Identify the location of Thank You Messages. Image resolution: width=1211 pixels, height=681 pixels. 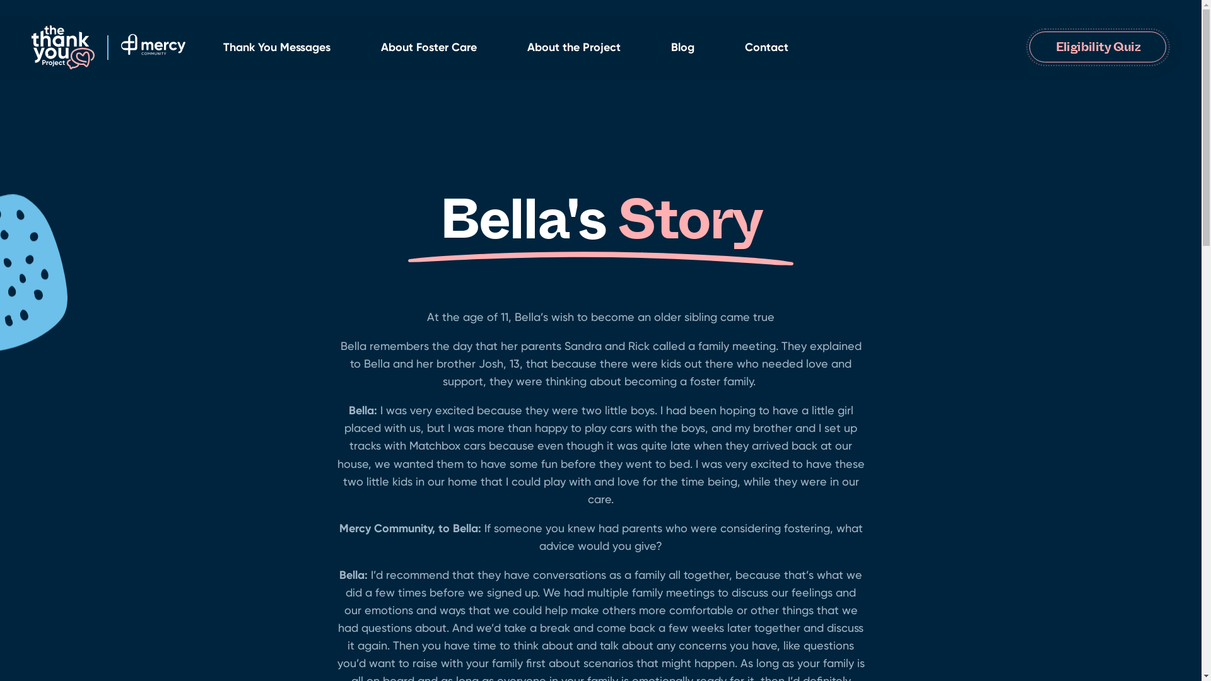
(277, 47).